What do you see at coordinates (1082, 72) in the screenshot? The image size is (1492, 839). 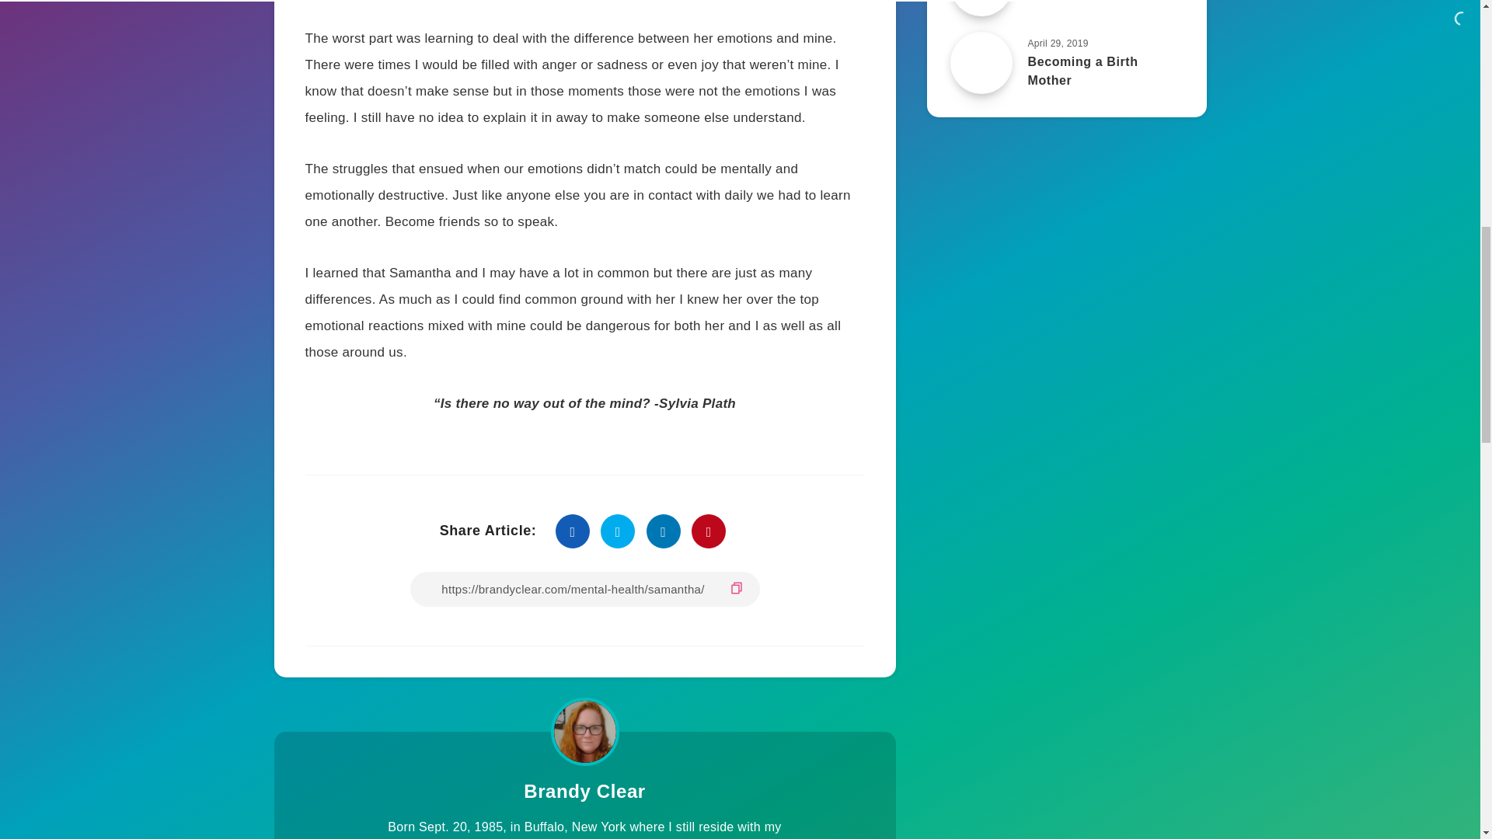 I see `Becoming a Birth Mother` at bounding box center [1082, 72].